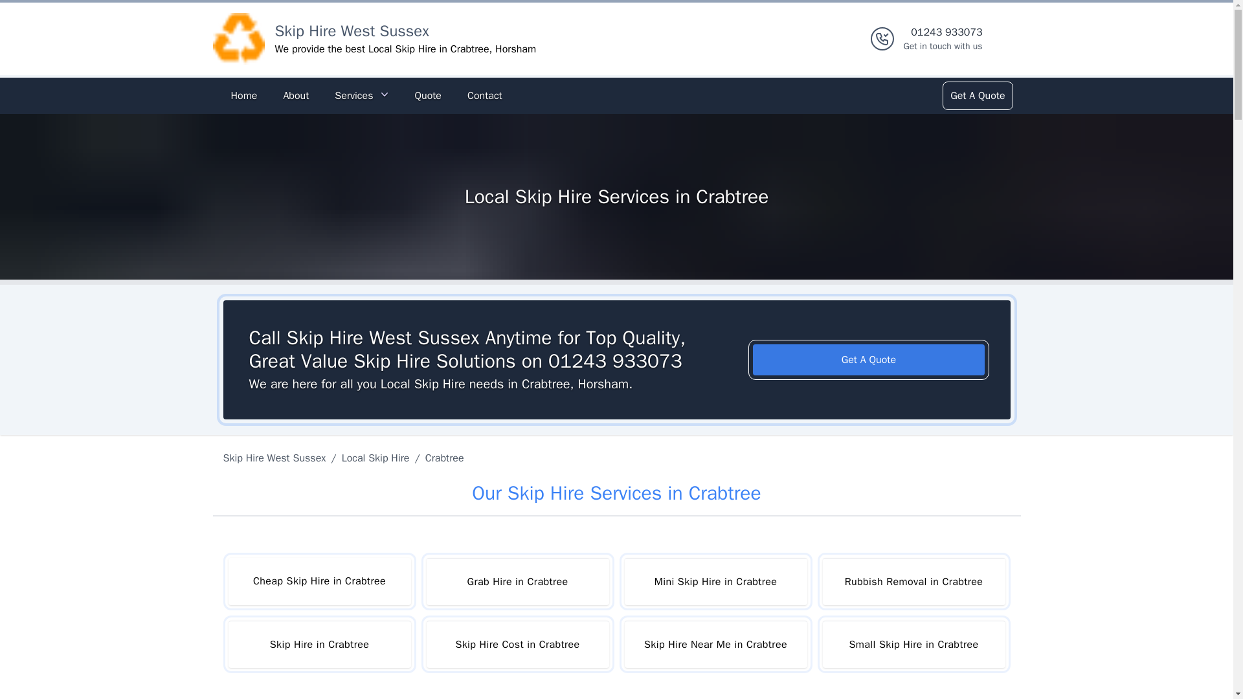 This screenshot has height=699, width=1243. I want to click on Mini Skip Hire in Crabtree, so click(715, 581).